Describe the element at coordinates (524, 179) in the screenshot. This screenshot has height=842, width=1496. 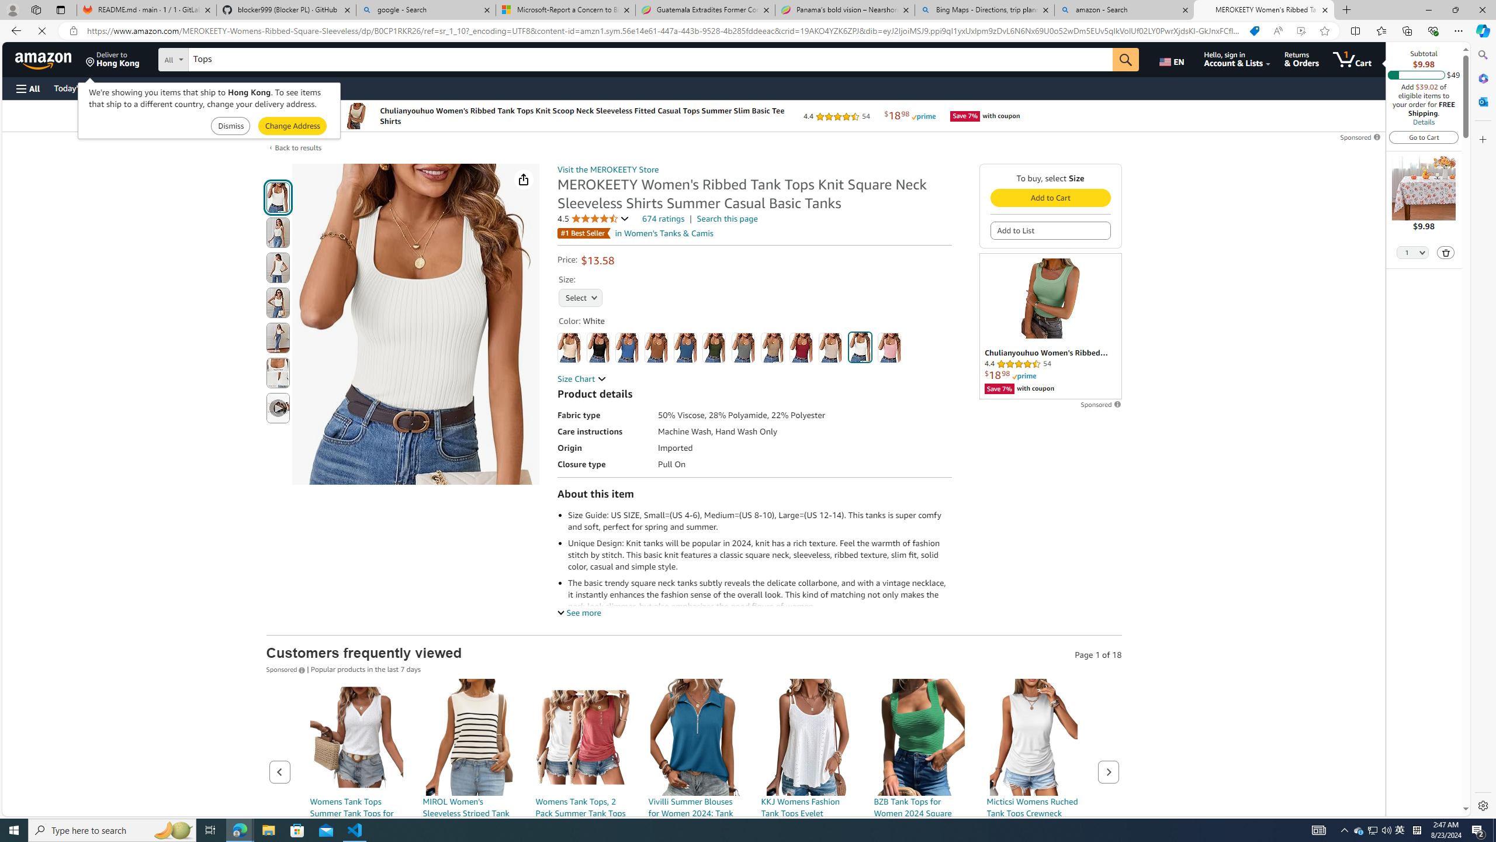
I see `Share` at that location.